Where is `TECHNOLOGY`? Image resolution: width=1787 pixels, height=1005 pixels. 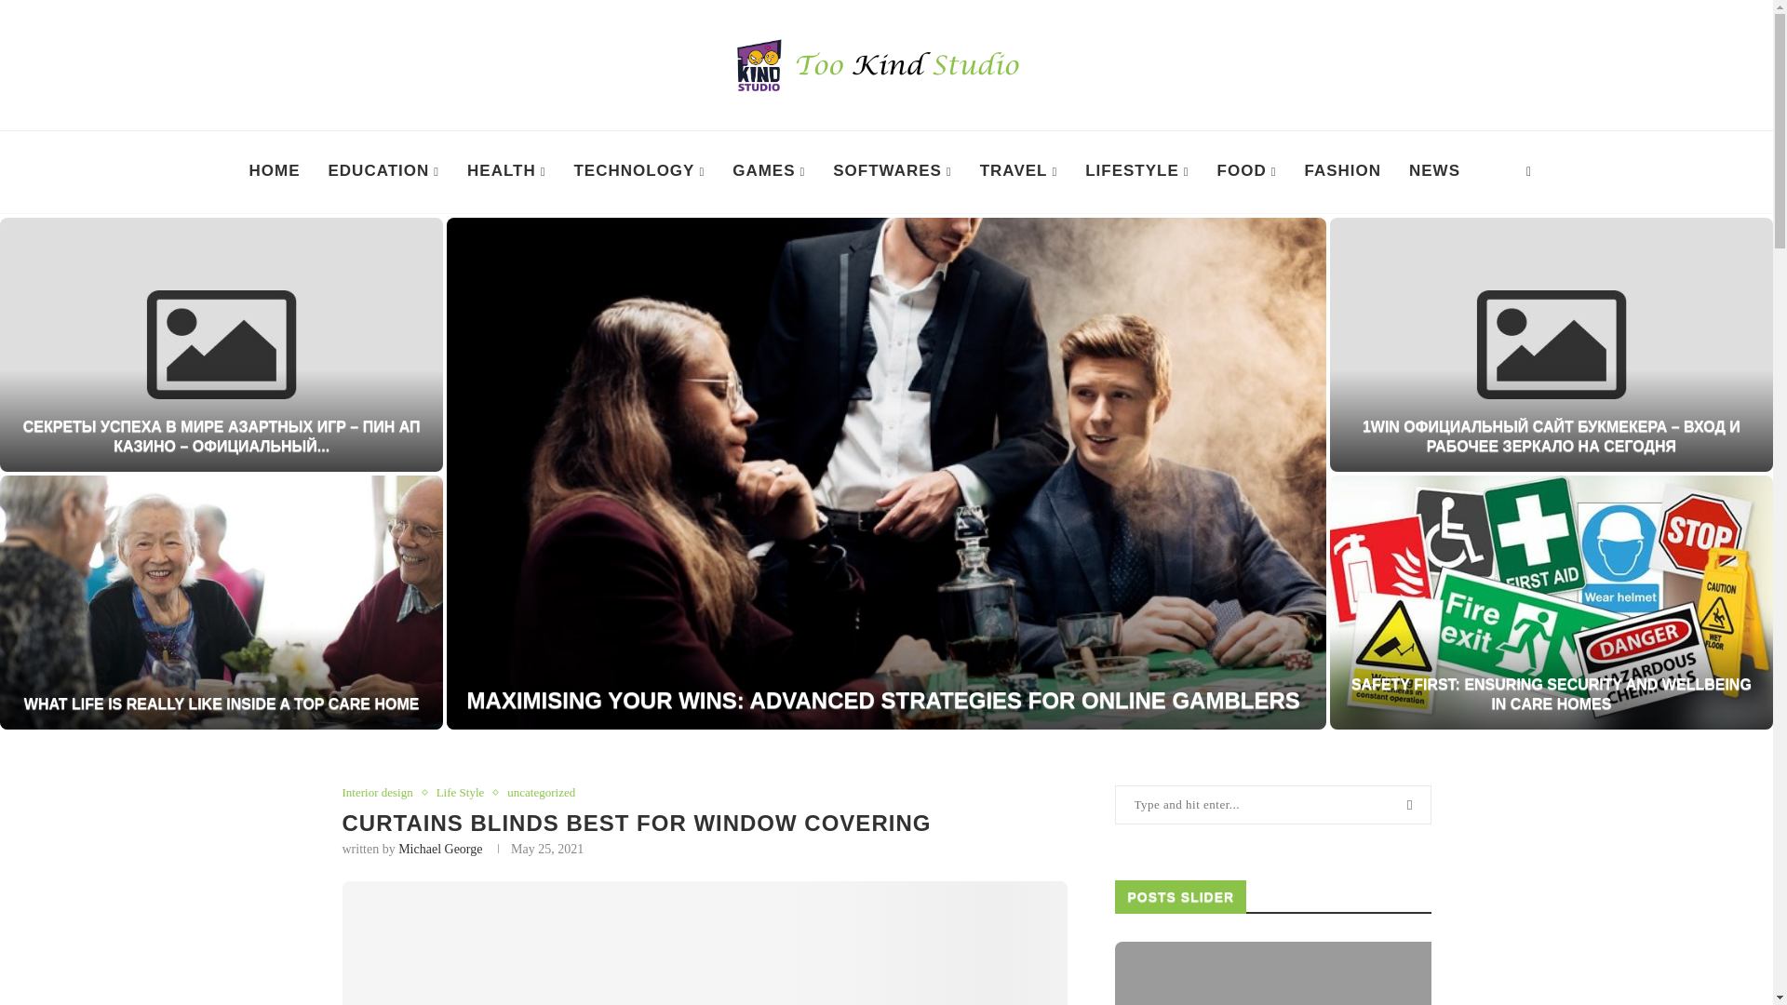
TECHNOLOGY is located at coordinates (638, 171).